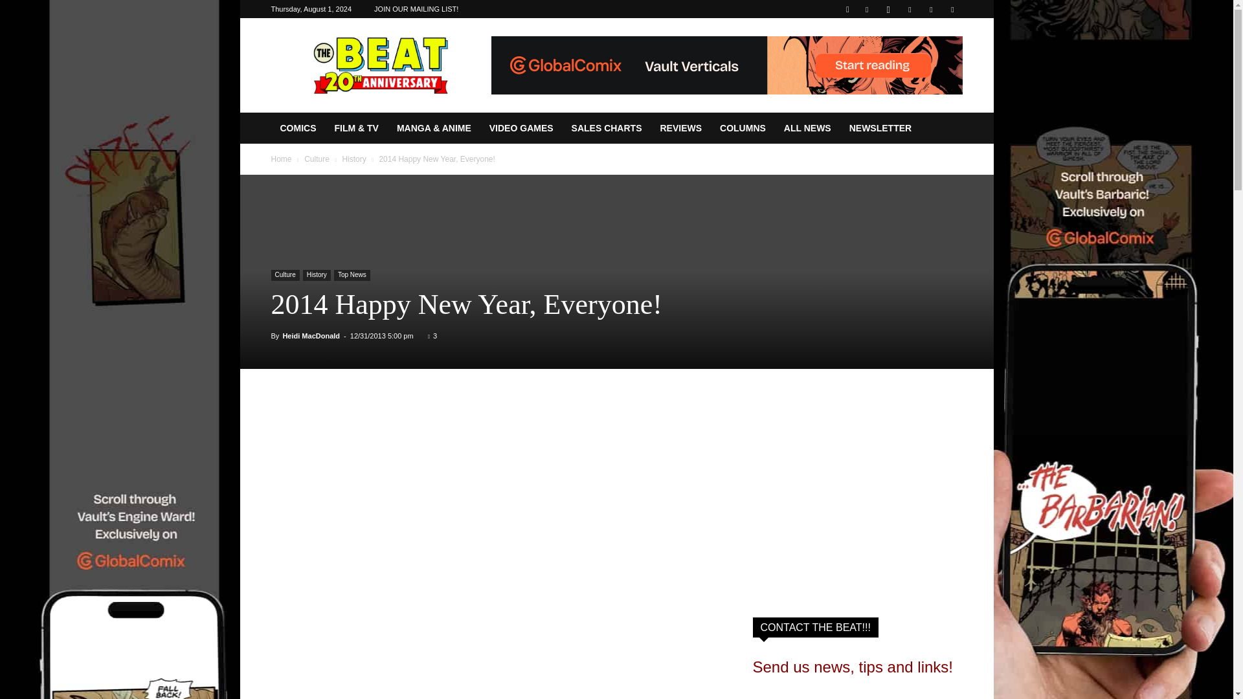  Describe the element at coordinates (743, 128) in the screenshot. I see `COLUMNS` at that location.